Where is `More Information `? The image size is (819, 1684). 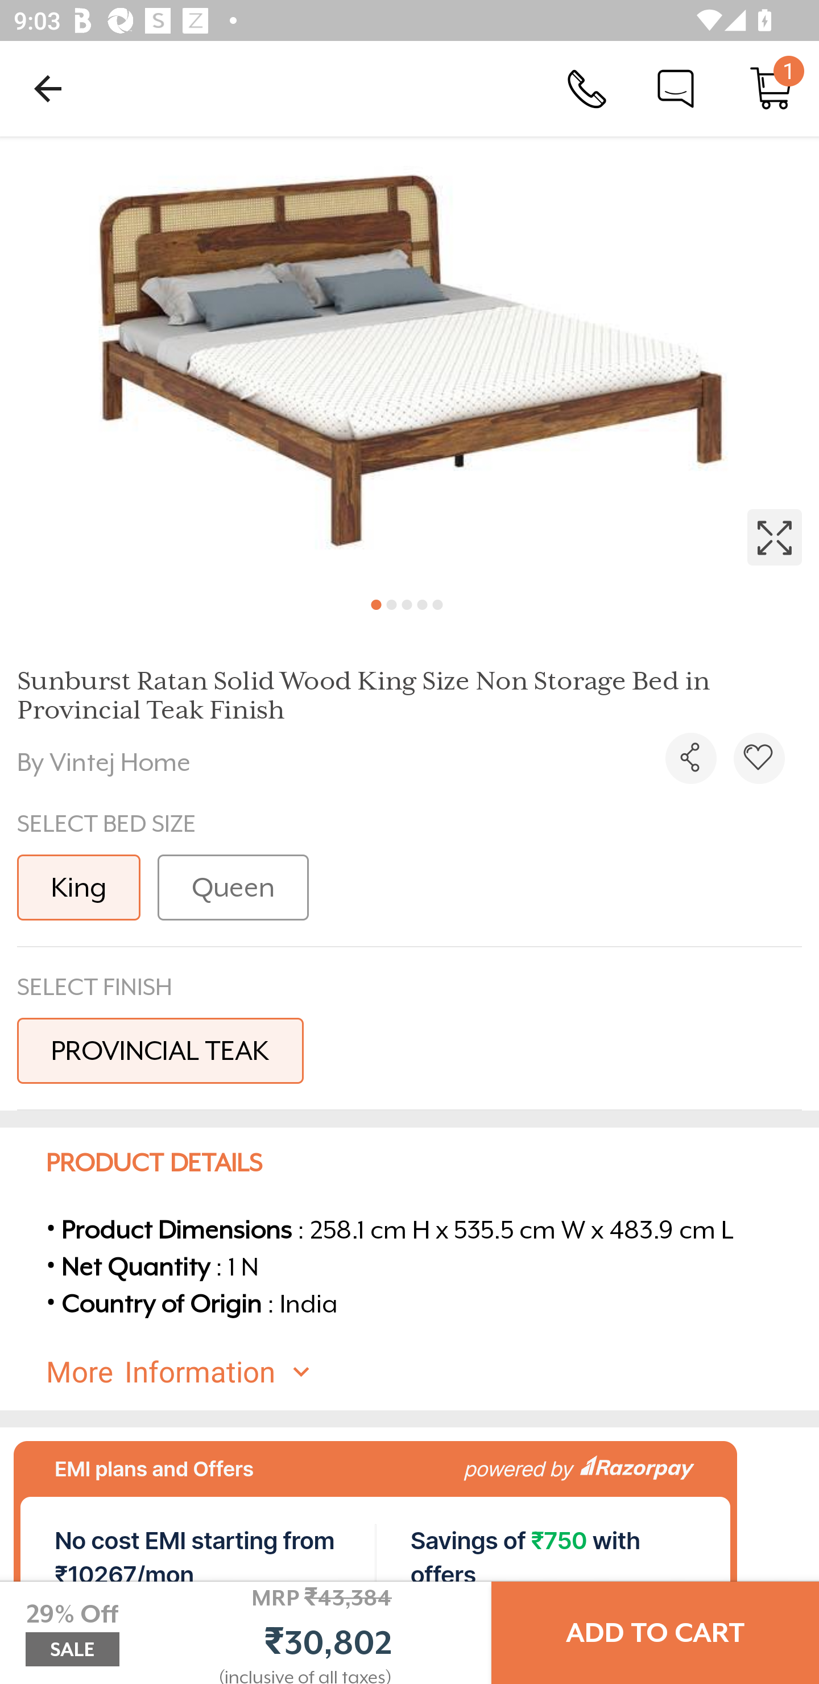 More Information  is located at coordinates (426, 1372).